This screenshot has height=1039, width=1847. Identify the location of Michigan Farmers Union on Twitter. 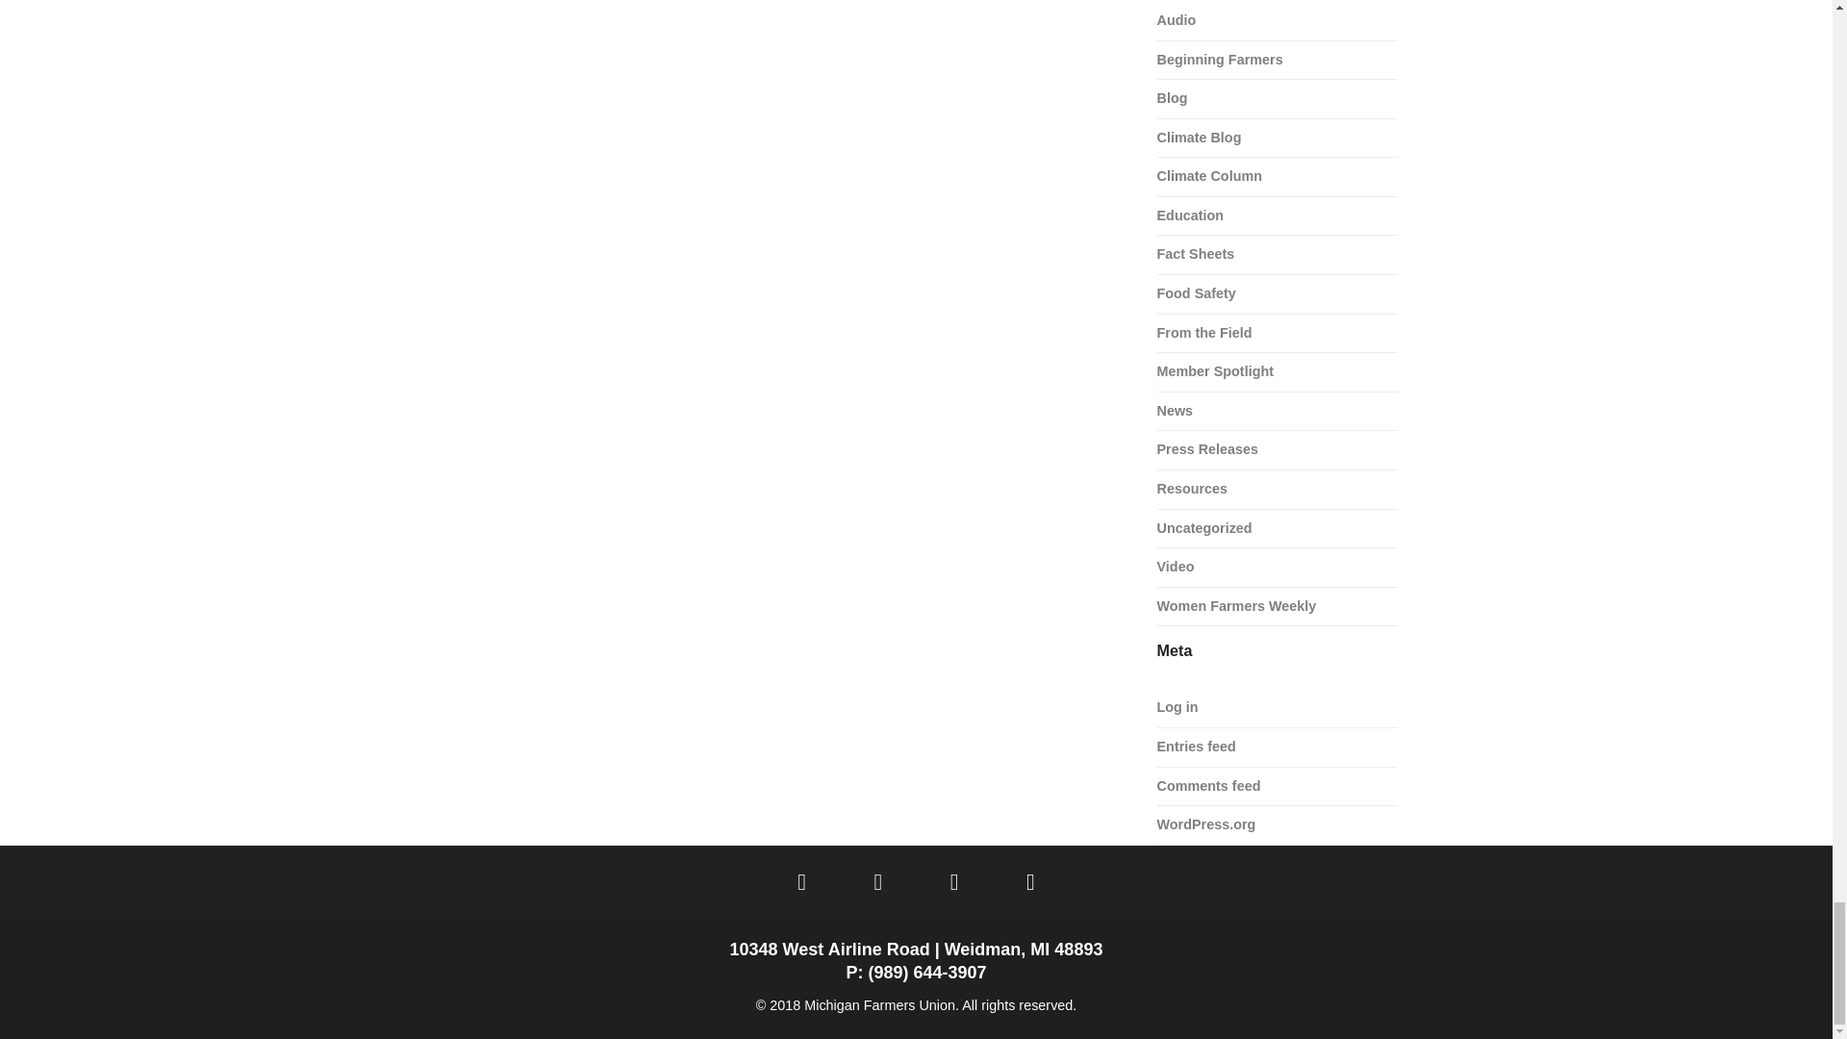
(877, 882).